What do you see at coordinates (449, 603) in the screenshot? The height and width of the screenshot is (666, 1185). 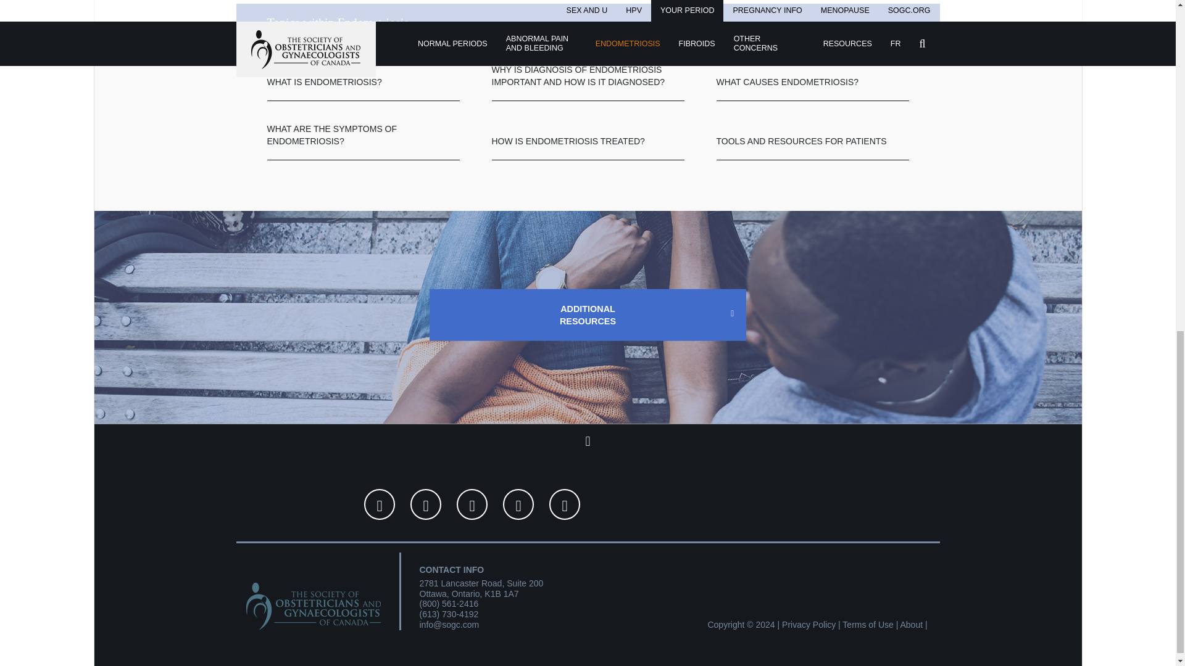 I see `Phone` at bounding box center [449, 603].